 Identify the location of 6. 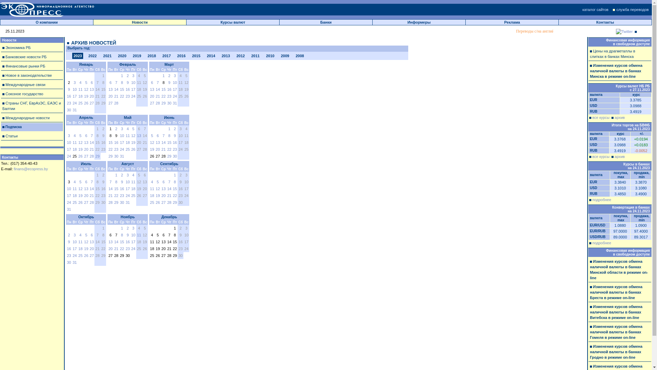
(92, 235).